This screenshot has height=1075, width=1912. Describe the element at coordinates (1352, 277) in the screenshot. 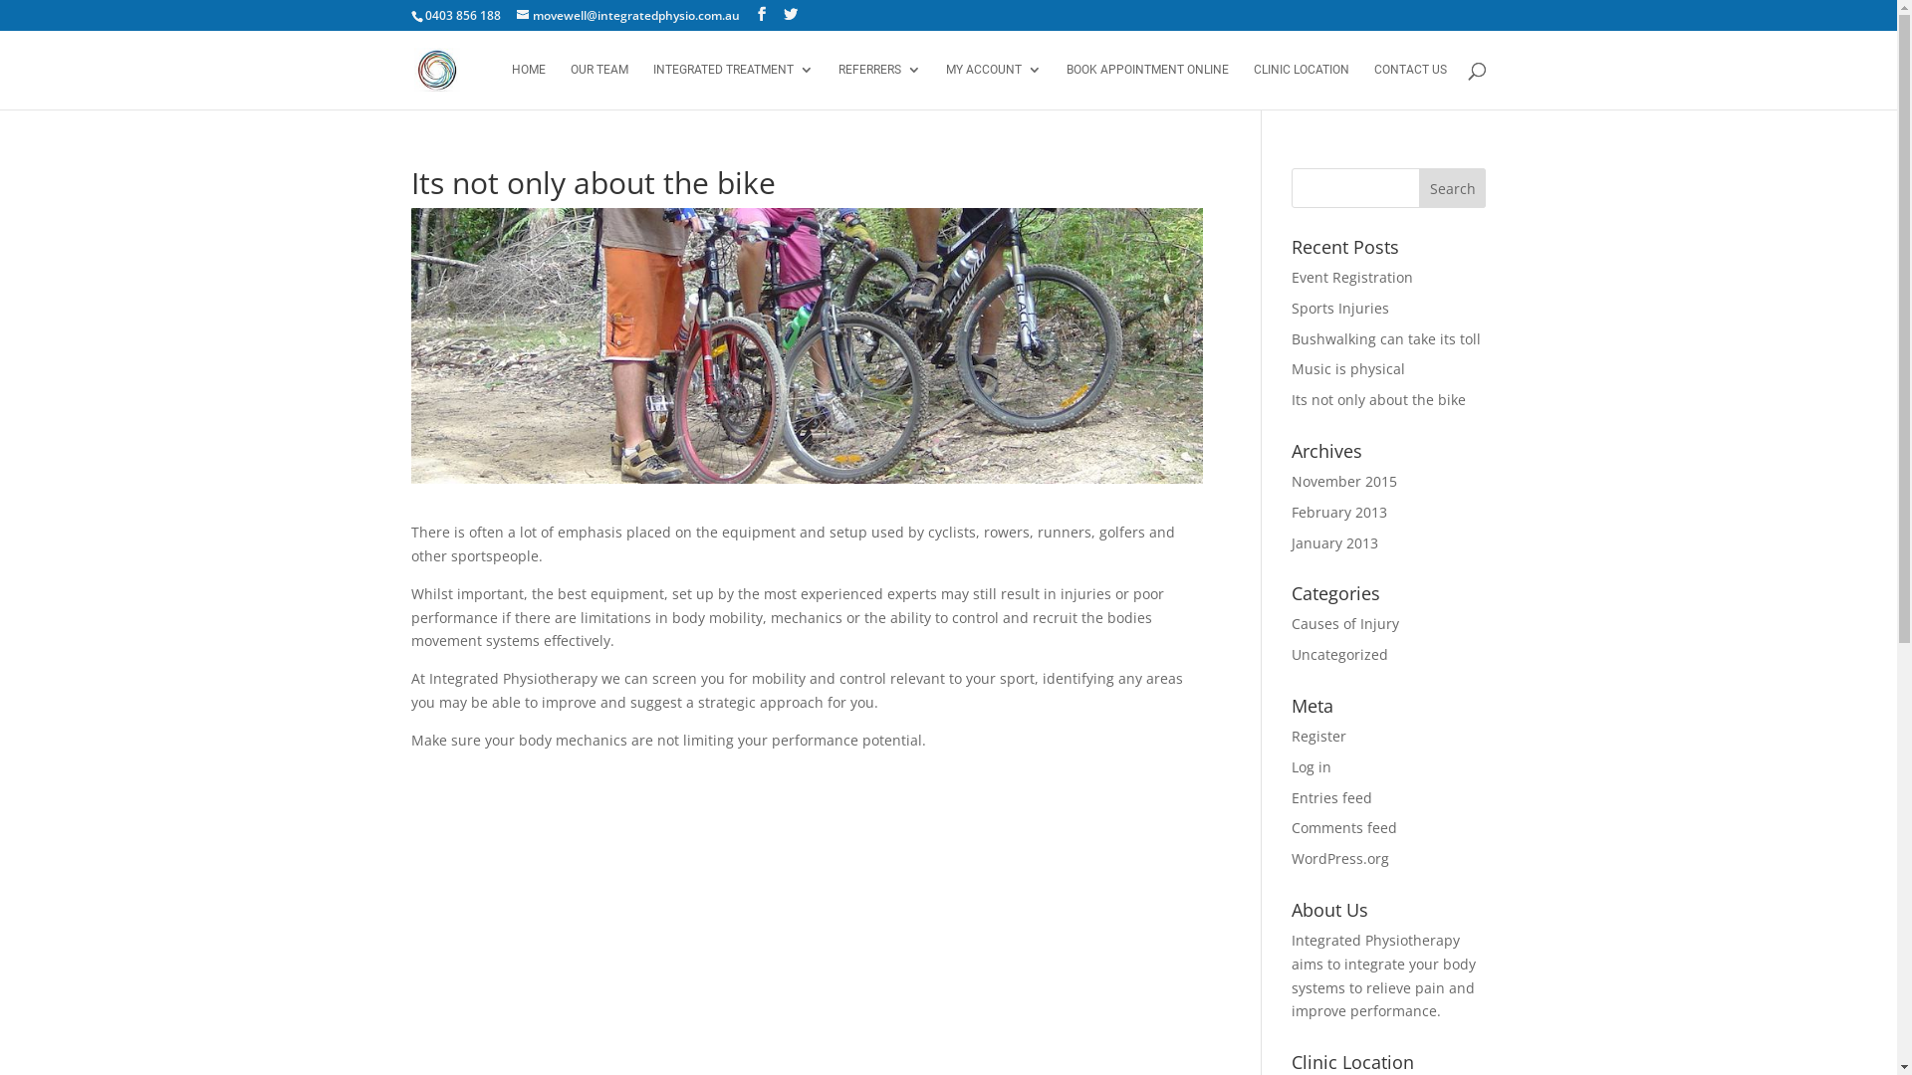

I see `Event Registration` at that location.